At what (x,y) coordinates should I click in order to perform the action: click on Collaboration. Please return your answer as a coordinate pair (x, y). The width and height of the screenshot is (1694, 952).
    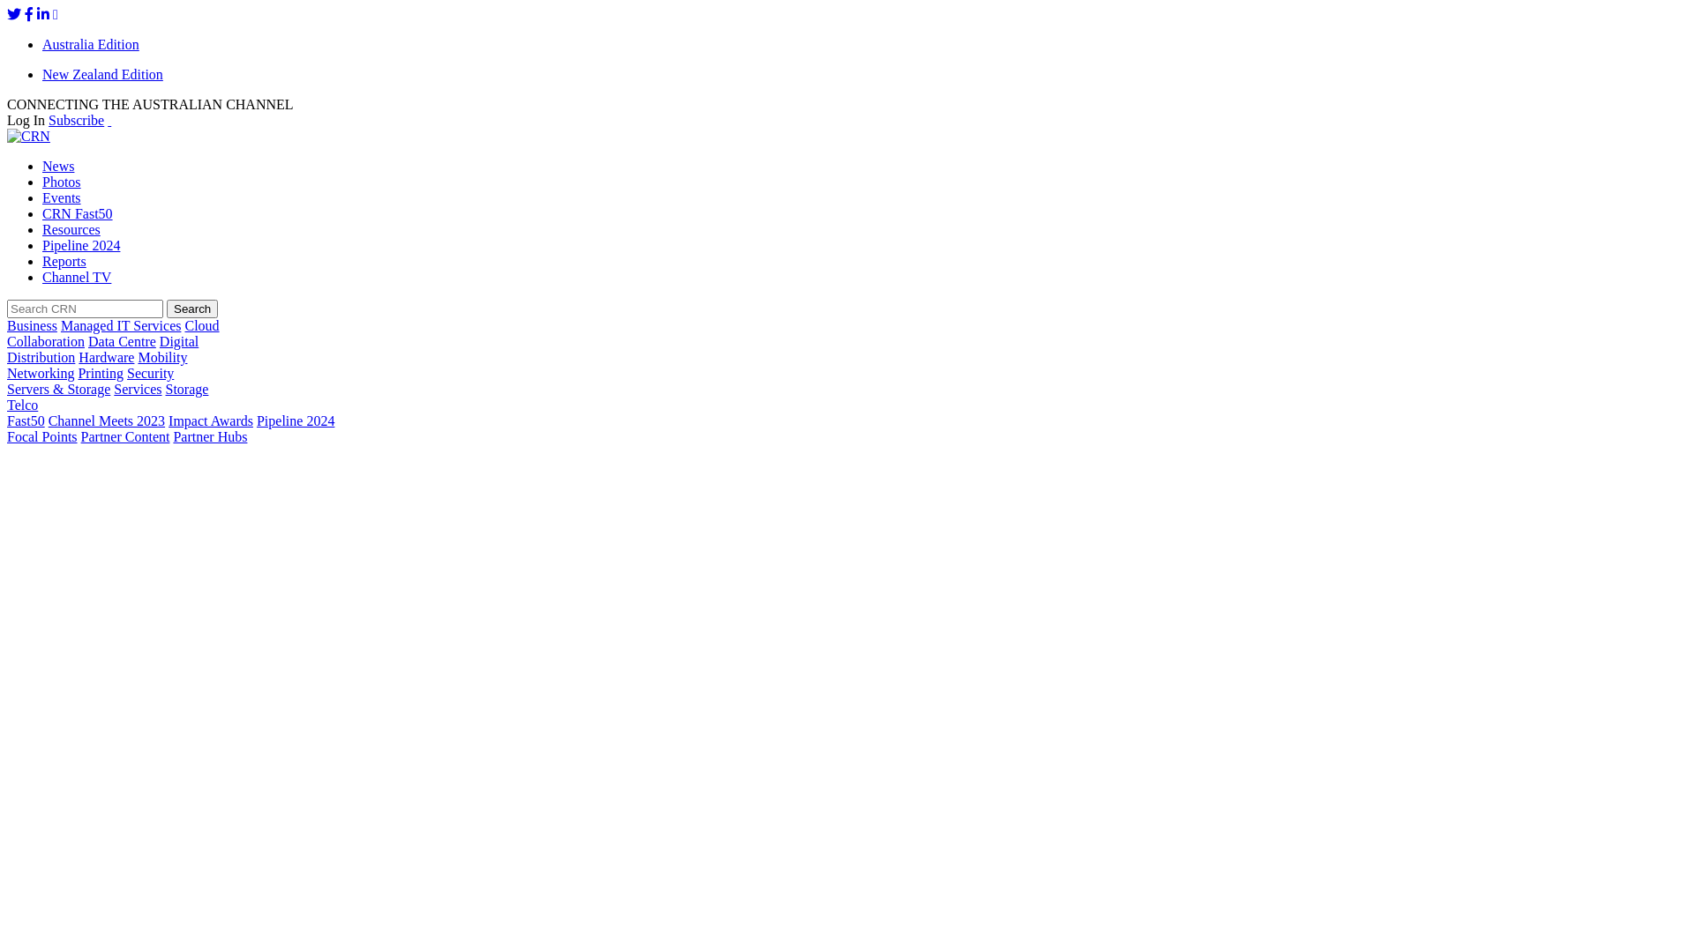
    Looking at the image, I should click on (46, 342).